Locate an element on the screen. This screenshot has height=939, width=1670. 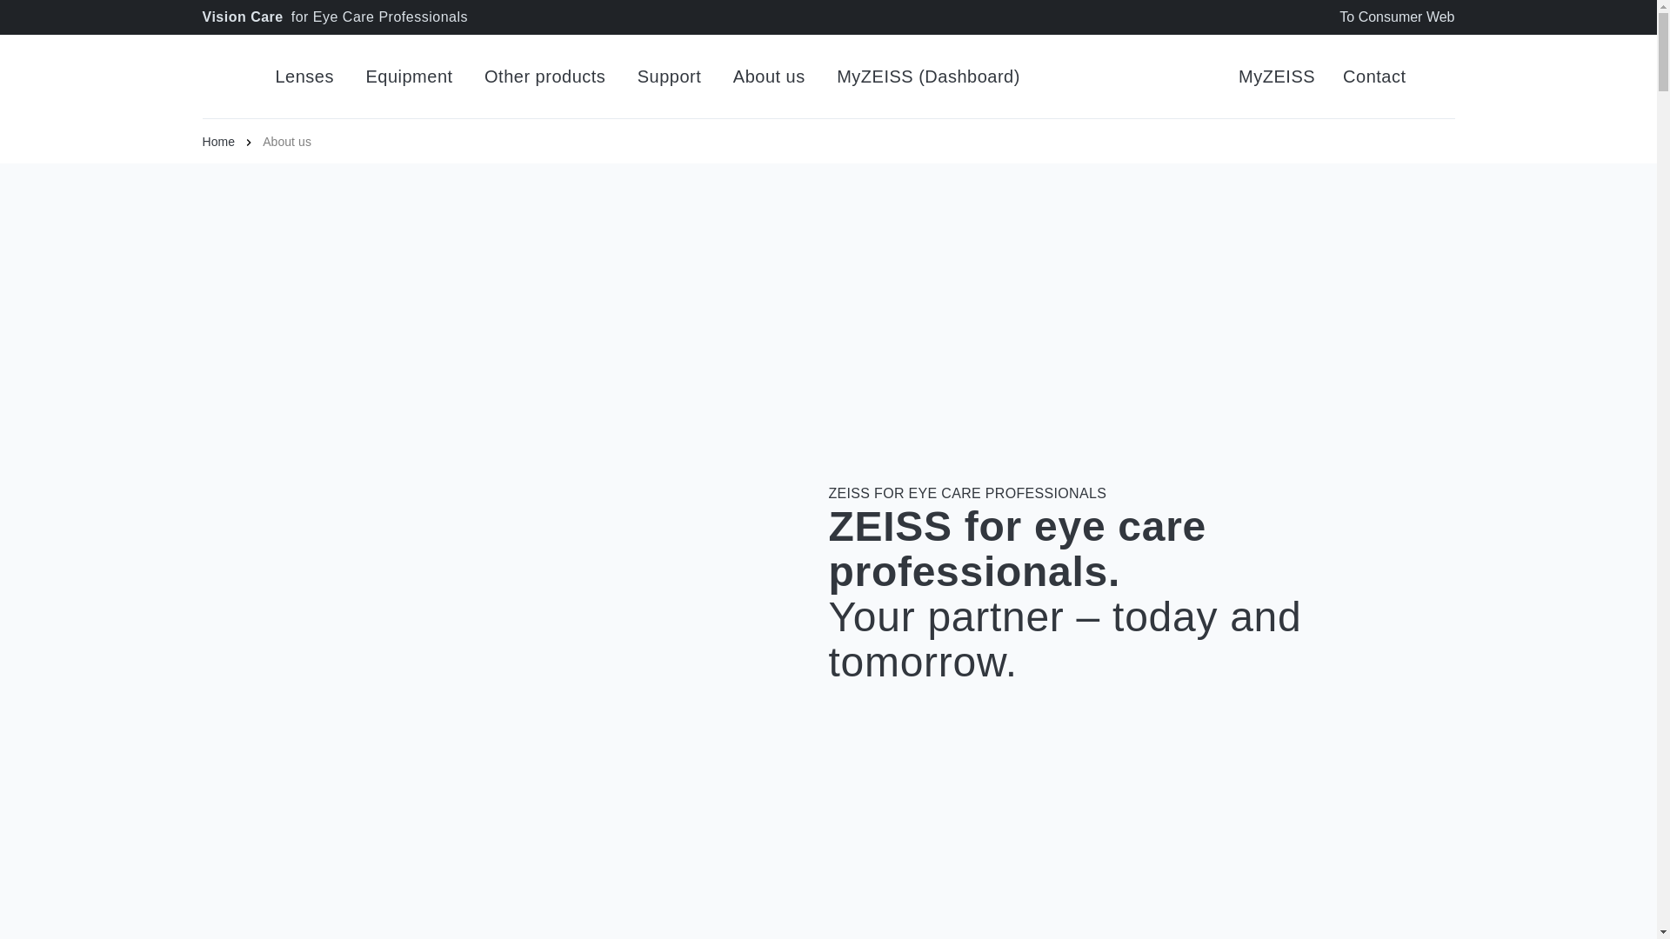
About us is located at coordinates (769, 77).